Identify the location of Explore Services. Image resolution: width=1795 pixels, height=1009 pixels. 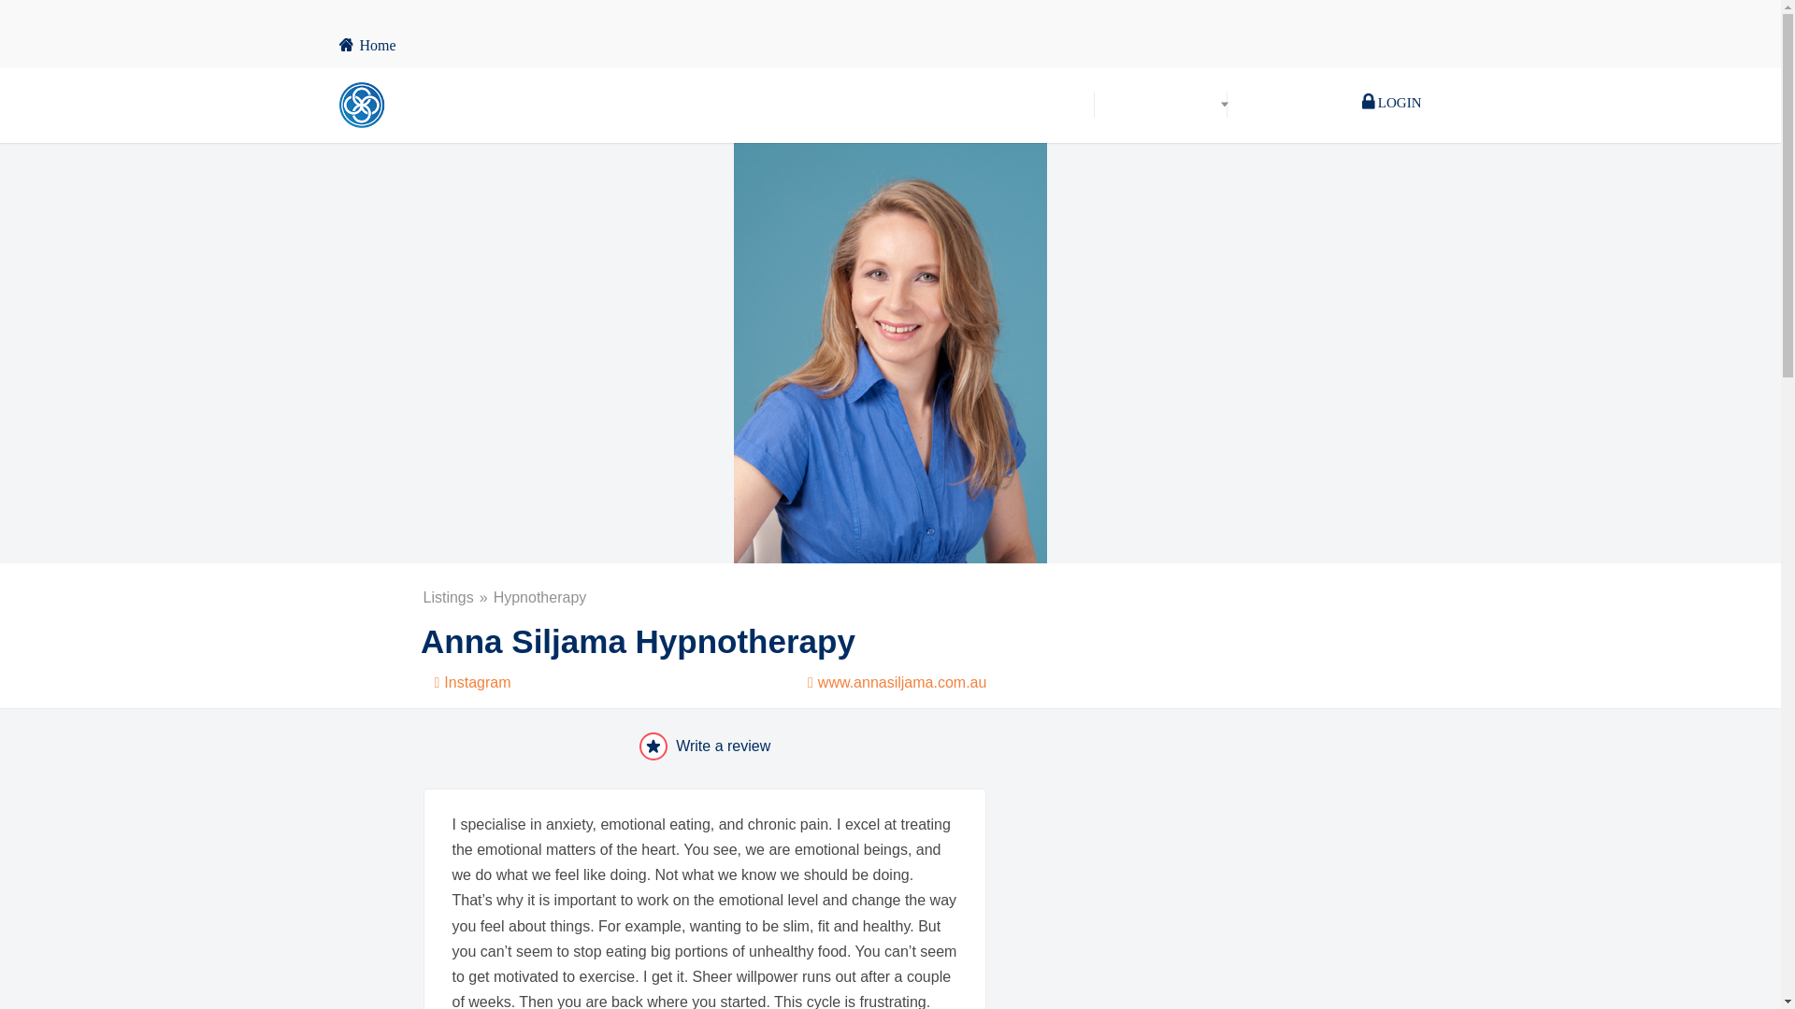
(1160, 105).